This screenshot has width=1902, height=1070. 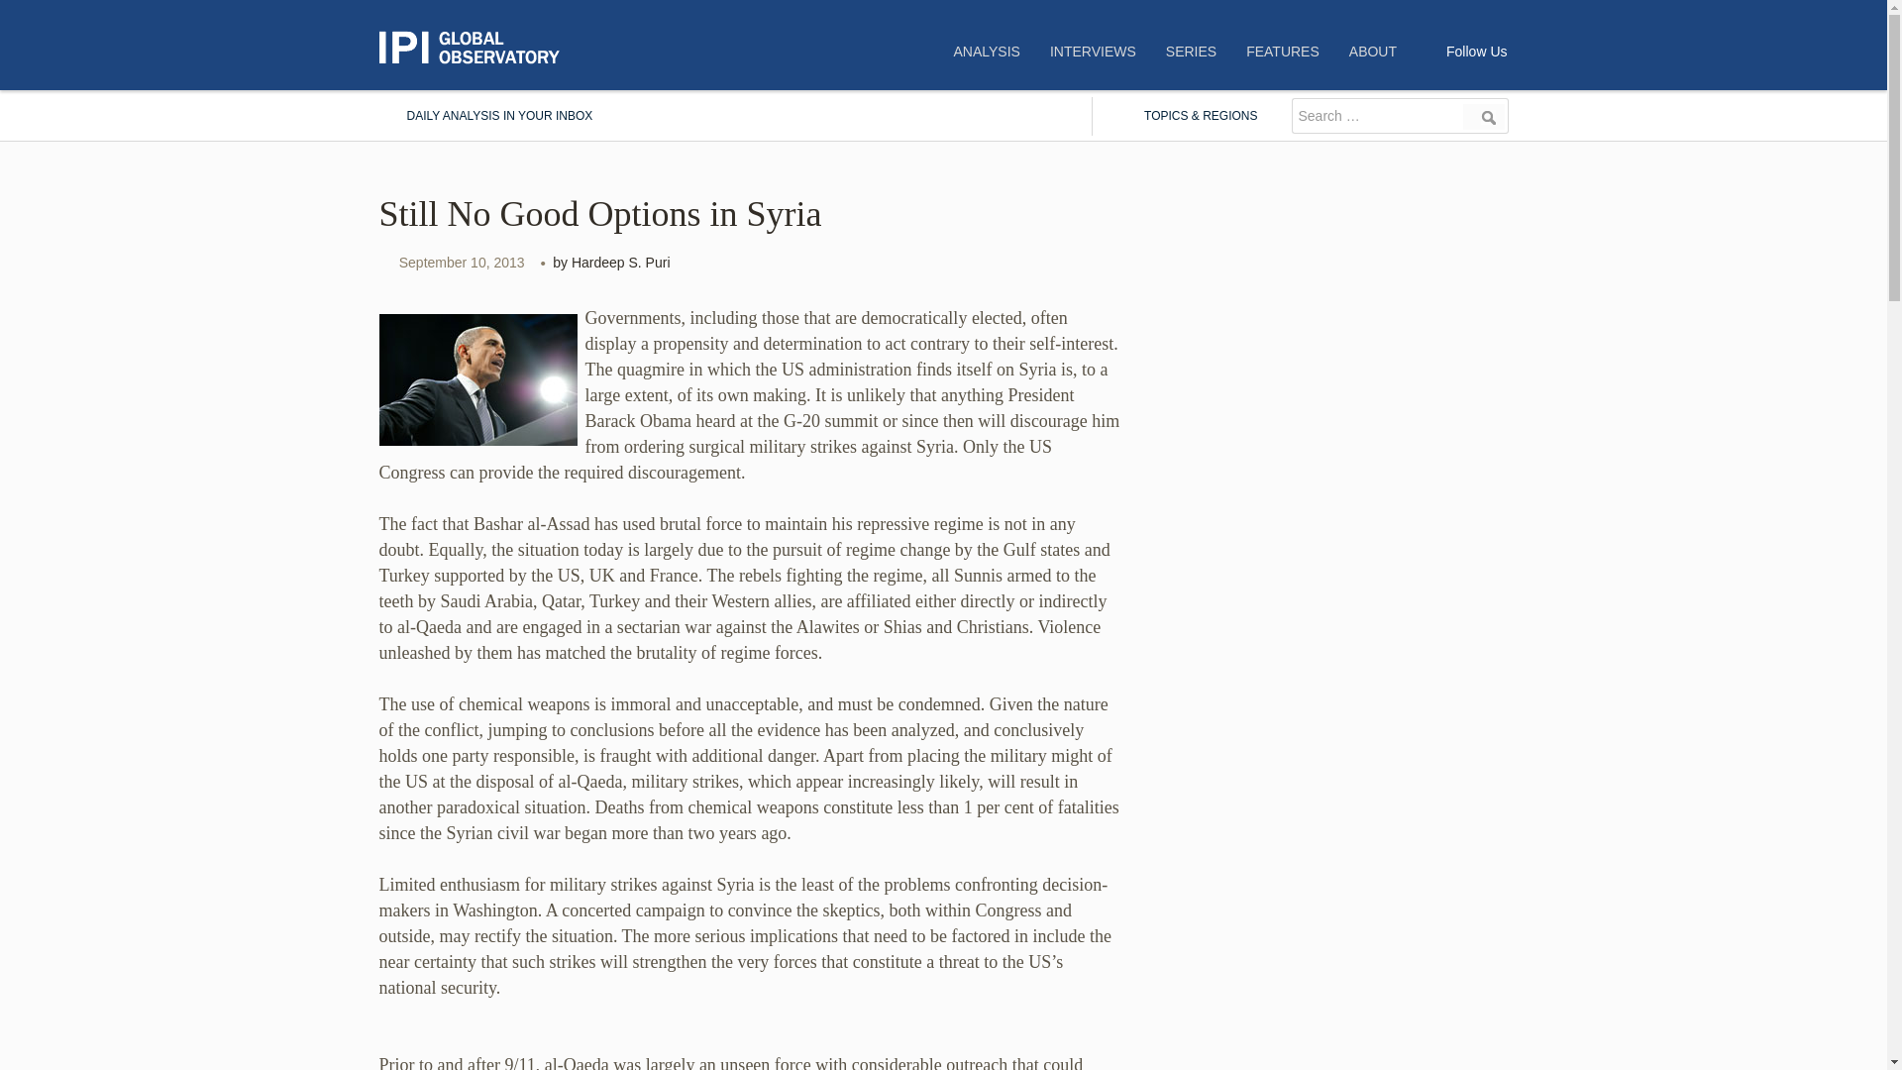 I want to click on Permalink to Still No Good Options in Syria, so click(x=462, y=263).